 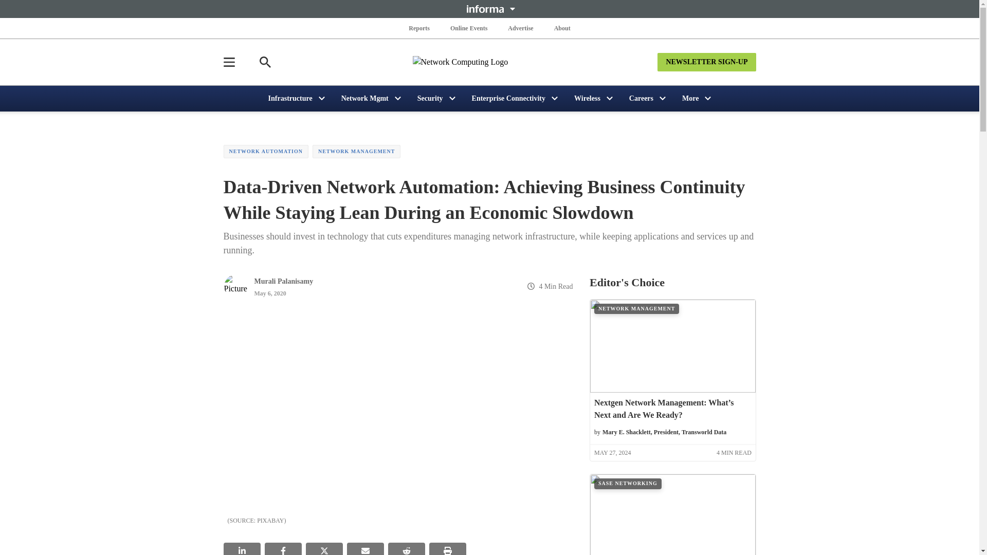 I want to click on Network Computing Logo, so click(x=489, y=62).